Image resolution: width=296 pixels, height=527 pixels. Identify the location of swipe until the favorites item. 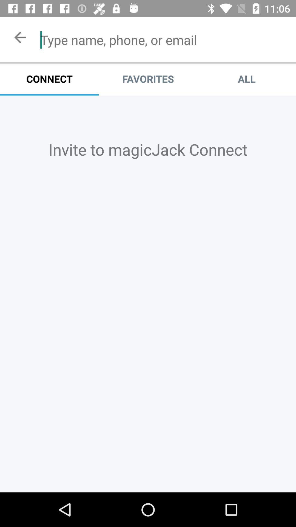
(148, 79).